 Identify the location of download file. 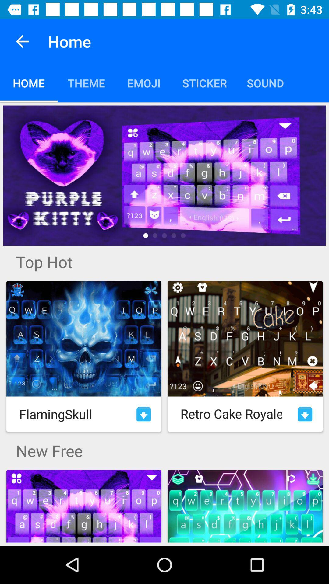
(144, 414).